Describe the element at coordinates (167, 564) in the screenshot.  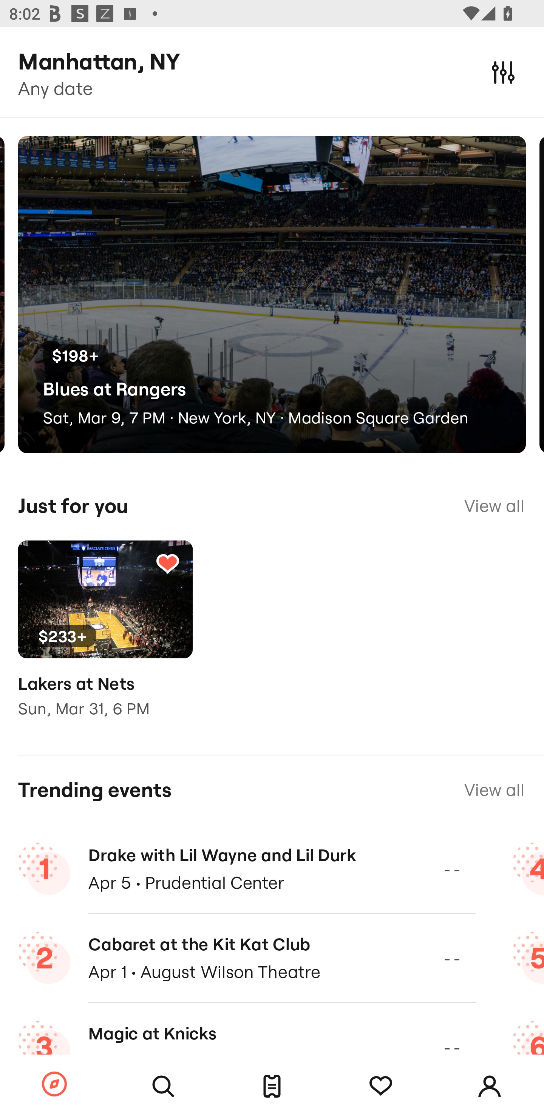
I see `Tracking` at that location.